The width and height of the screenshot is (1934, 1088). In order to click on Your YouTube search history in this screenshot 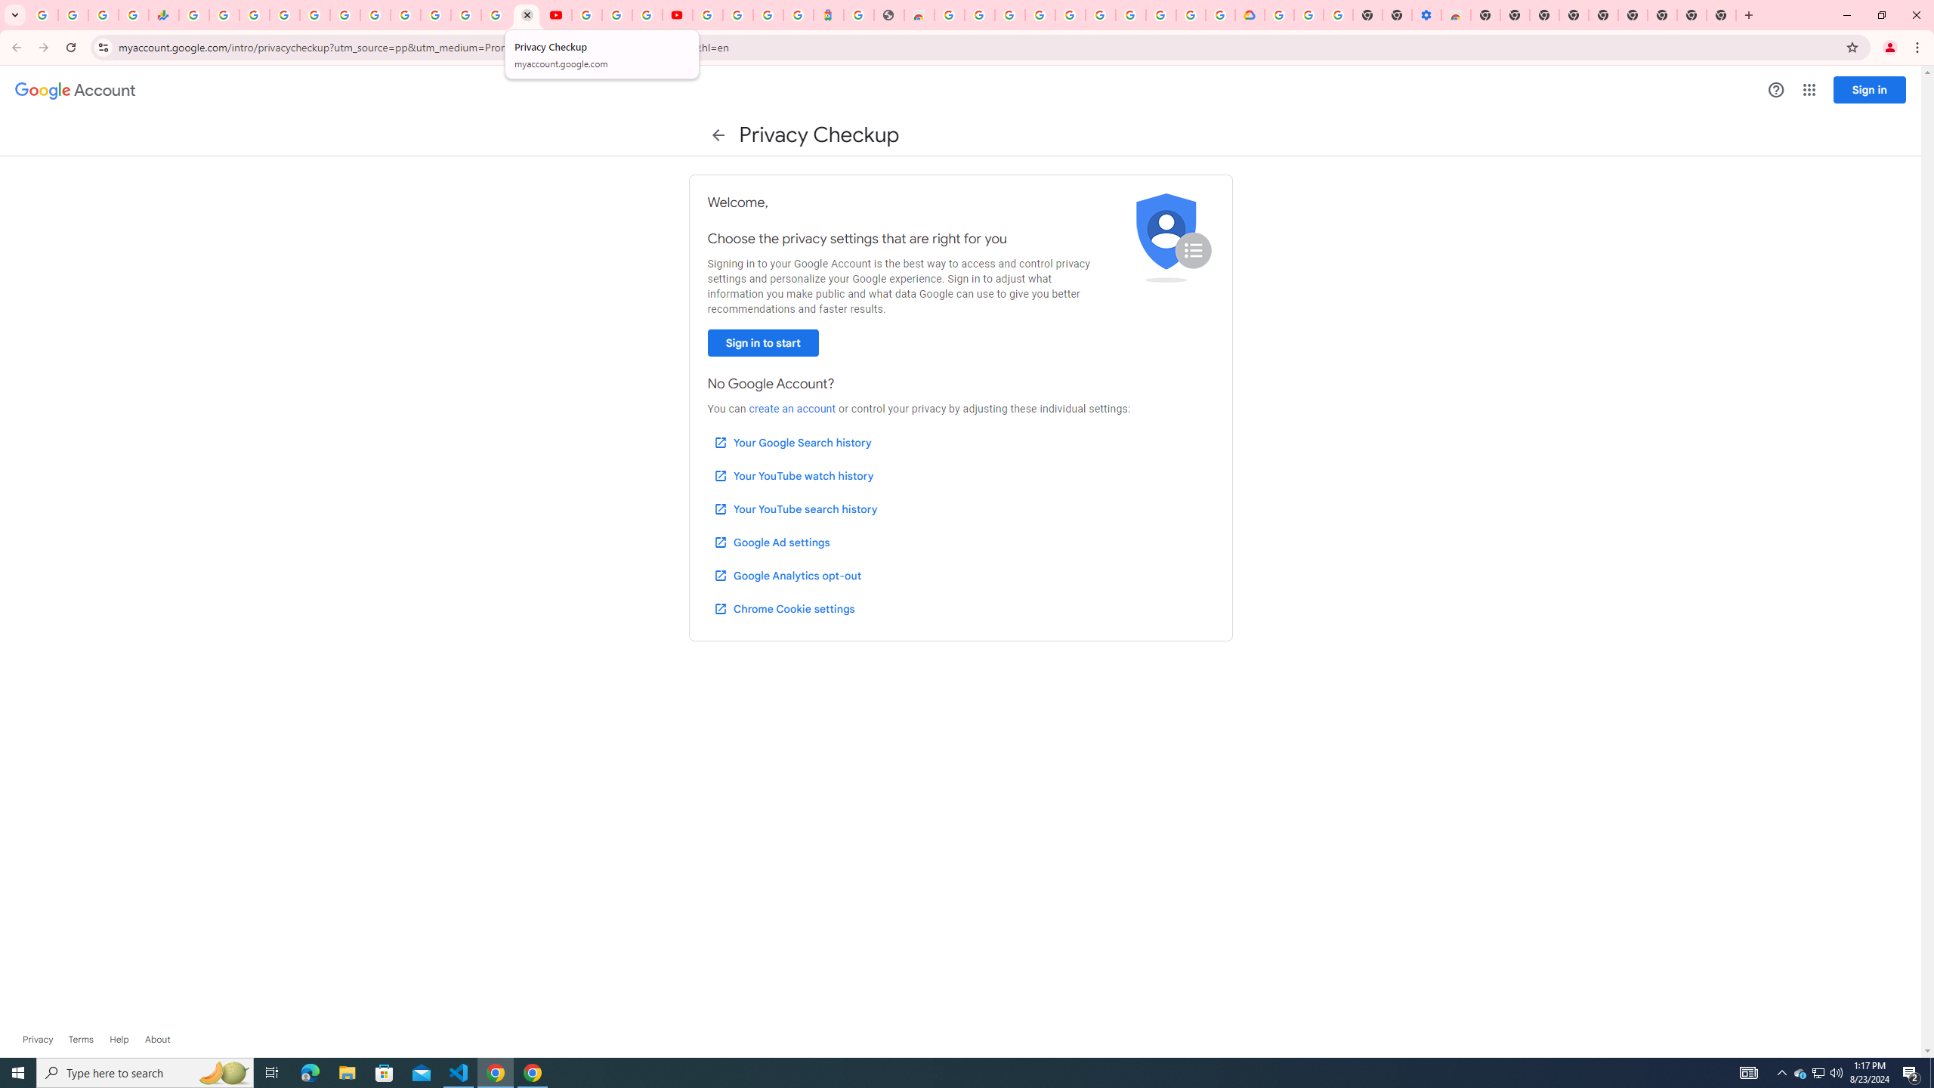, I will do `click(795, 509)`.